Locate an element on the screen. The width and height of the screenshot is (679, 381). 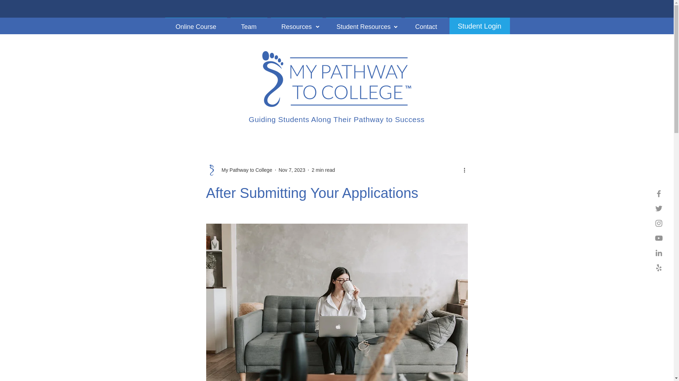
My Pathway to College is located at coordinates (239, 170).